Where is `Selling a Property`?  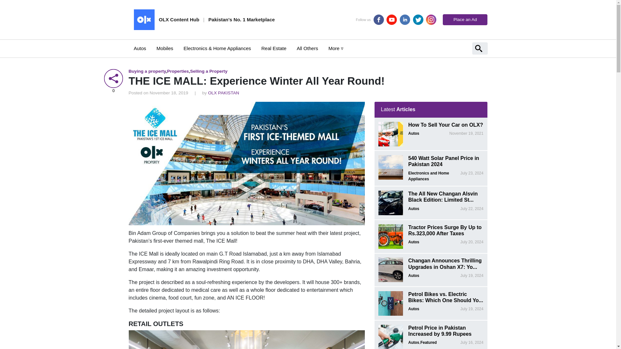 Selling a Property is located at coordinates (209, 70).